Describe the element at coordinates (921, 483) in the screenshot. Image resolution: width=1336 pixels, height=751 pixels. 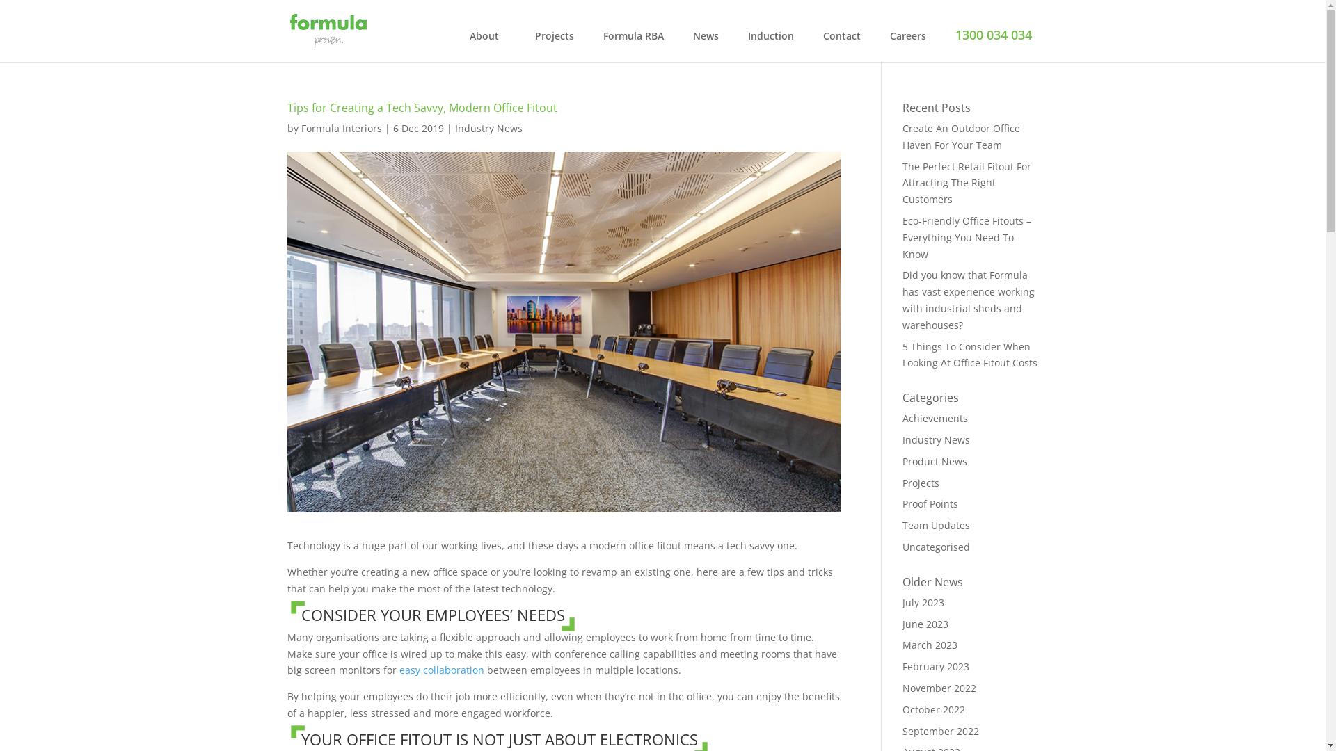
I see `Projects` at that location.